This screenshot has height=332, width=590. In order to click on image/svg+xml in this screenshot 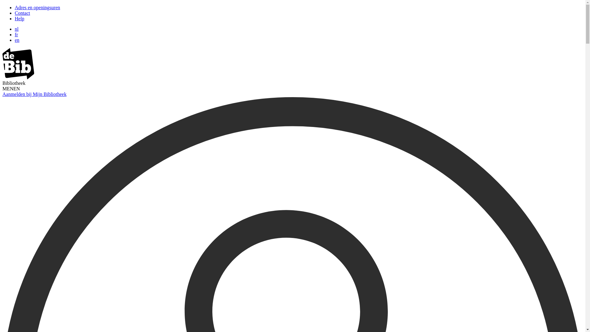, I will do `click(18, 77)`.